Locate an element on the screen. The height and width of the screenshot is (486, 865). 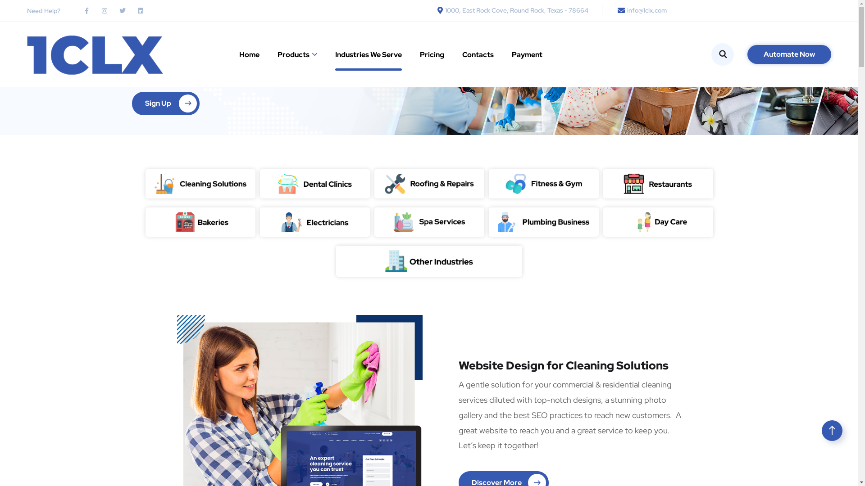
Contacts is located at coordinates (478, 55).